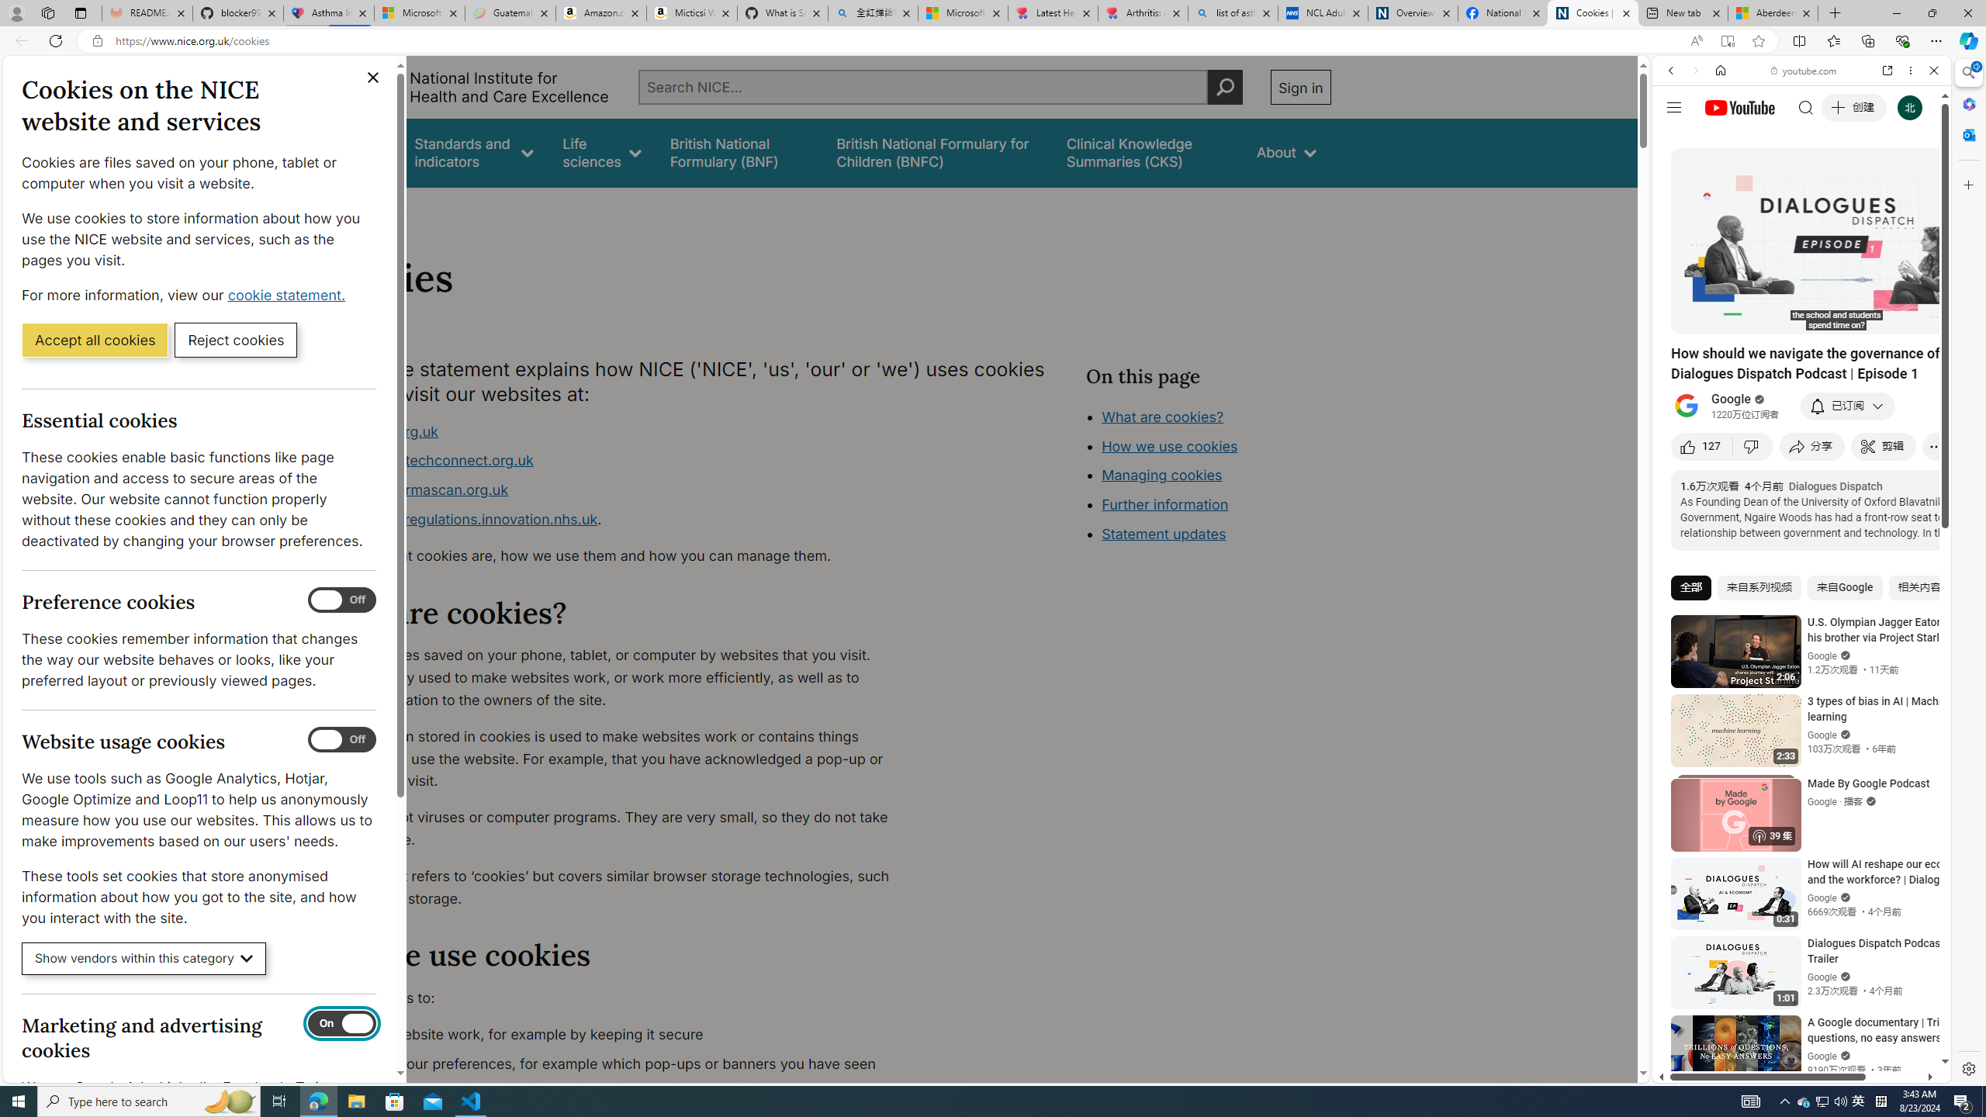 The width and height of the screenshot is (1986, 1117). What do you see at coordinates (337, 208) in the screenshot?
I see `Home>` at bounding box center [337, 208].